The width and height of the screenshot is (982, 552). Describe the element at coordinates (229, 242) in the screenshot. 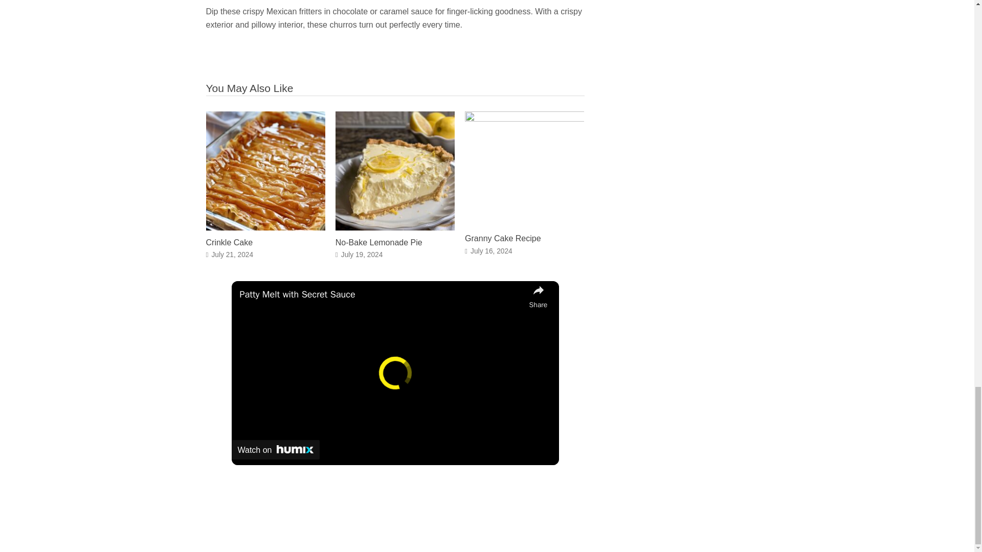

I see `Crinkle Cake` at that location.